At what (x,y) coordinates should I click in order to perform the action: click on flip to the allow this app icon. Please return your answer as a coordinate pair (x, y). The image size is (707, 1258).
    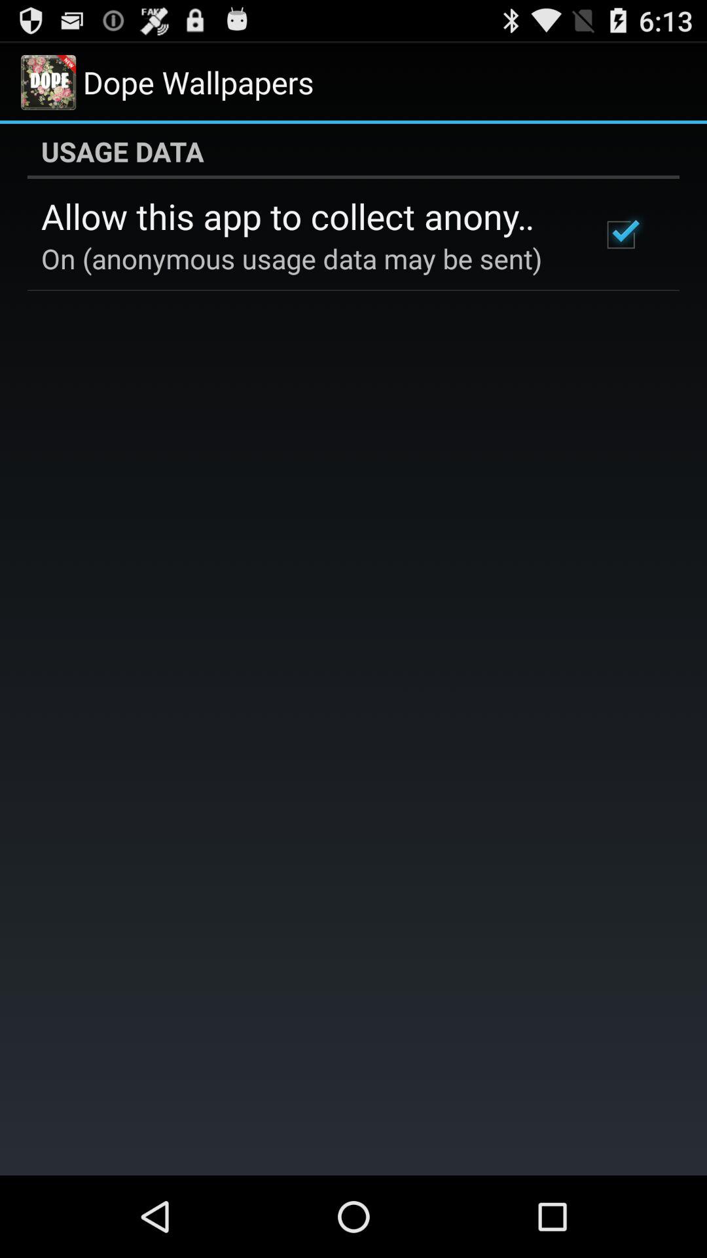
    Looking at the image, I should click on (304, 216).